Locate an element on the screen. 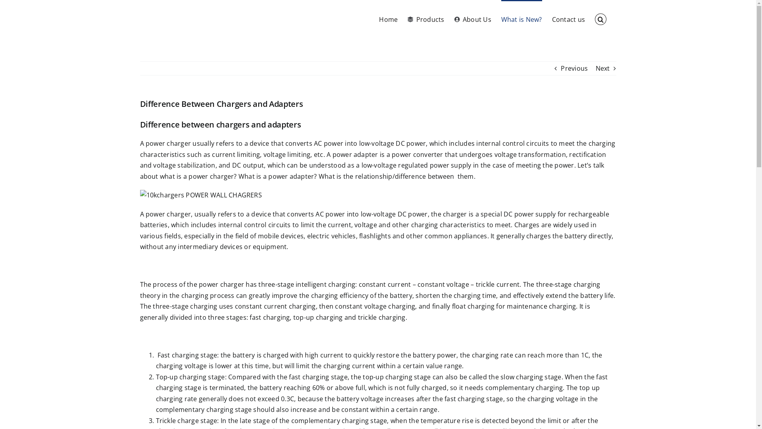 The height and width of the screenshot is (429, 762). Previous is located at coordinates (574, 68).